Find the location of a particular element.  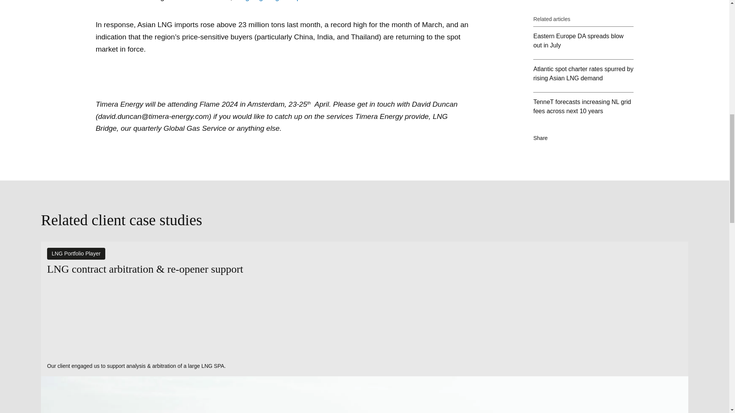

Eastern Europe DA spreads blow out in July is located at coordinates (583, 1).